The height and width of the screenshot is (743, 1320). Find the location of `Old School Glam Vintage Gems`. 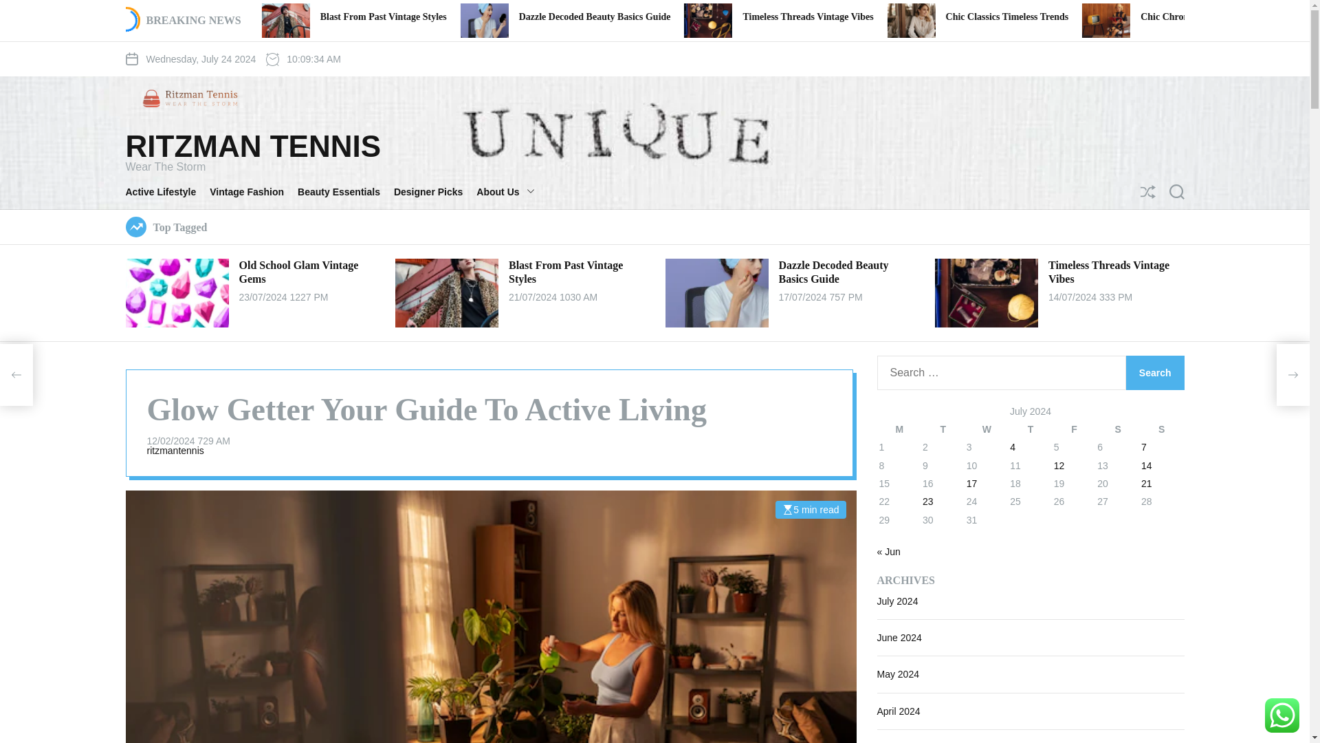

Old School Glam Vintage Gems is located at coordinates (375, 17).